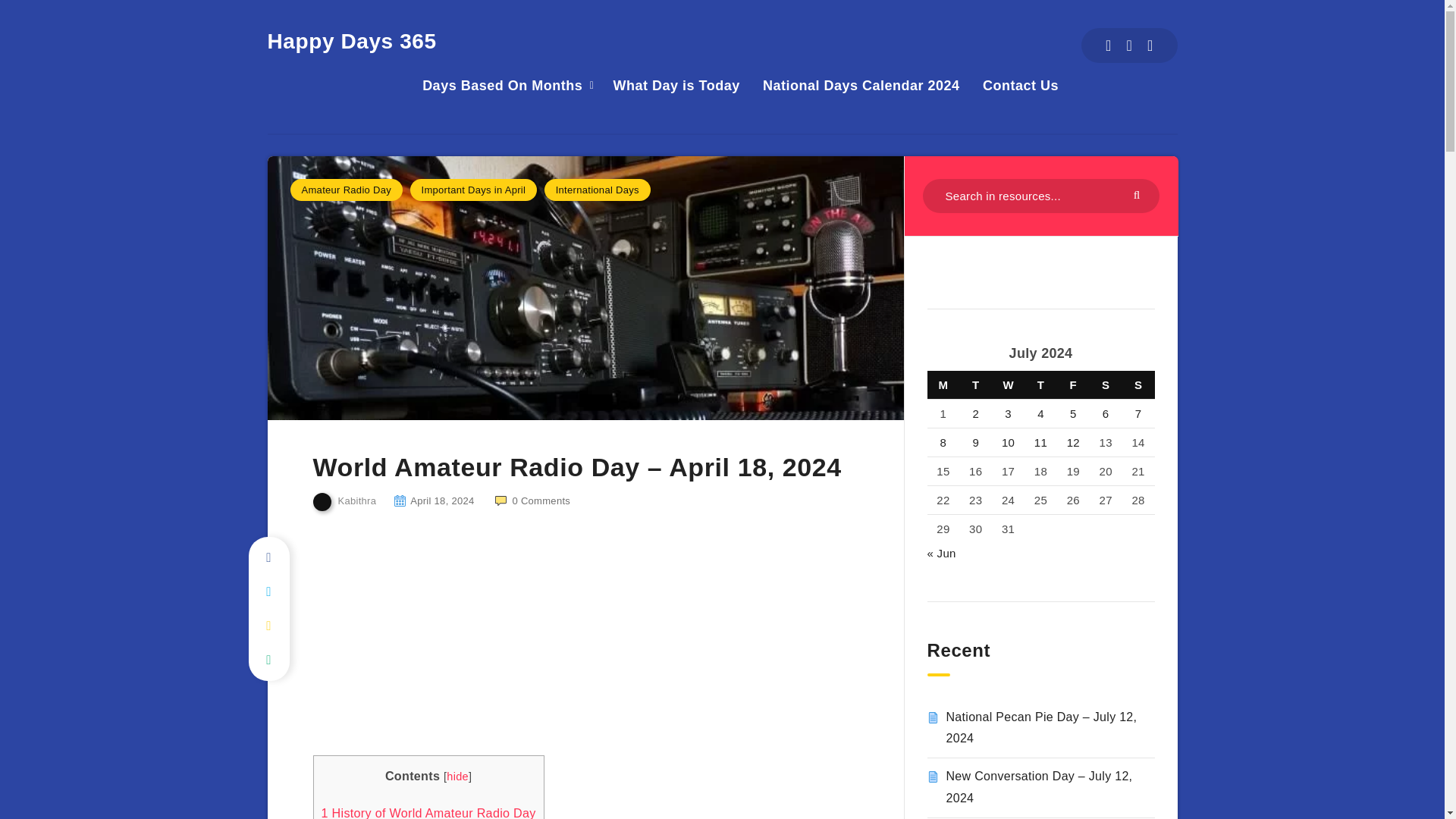 The width and height of the screenshot is (1456, 819). What do you see at coordinates (943, 385) in the screenshot?
I see `Monday` at bounding box center [943, 385].